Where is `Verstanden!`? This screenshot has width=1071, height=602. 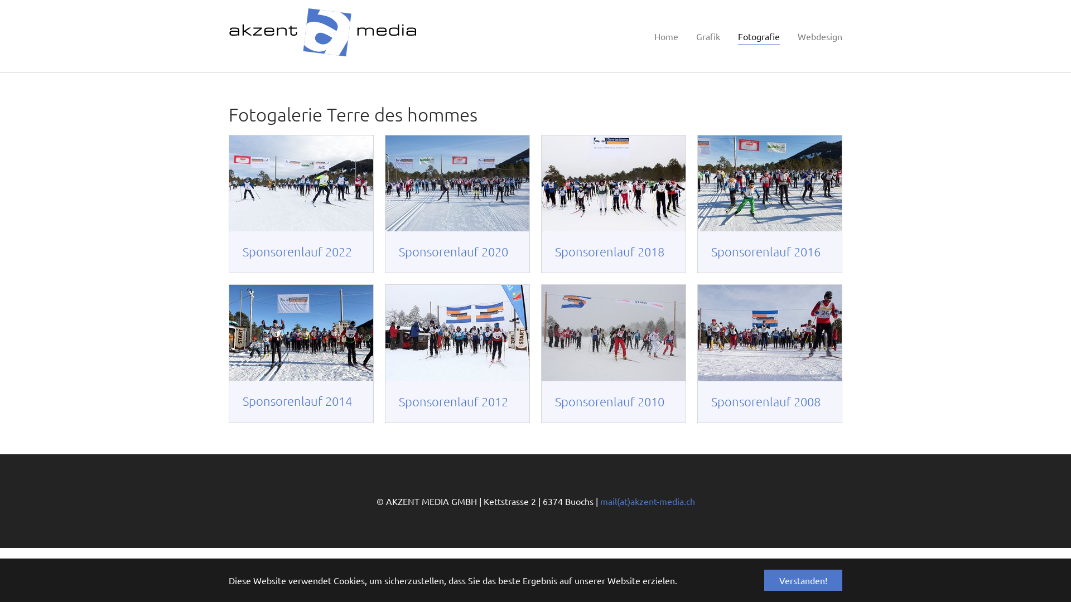 Verstanden! is located at coordinates (803, 580).